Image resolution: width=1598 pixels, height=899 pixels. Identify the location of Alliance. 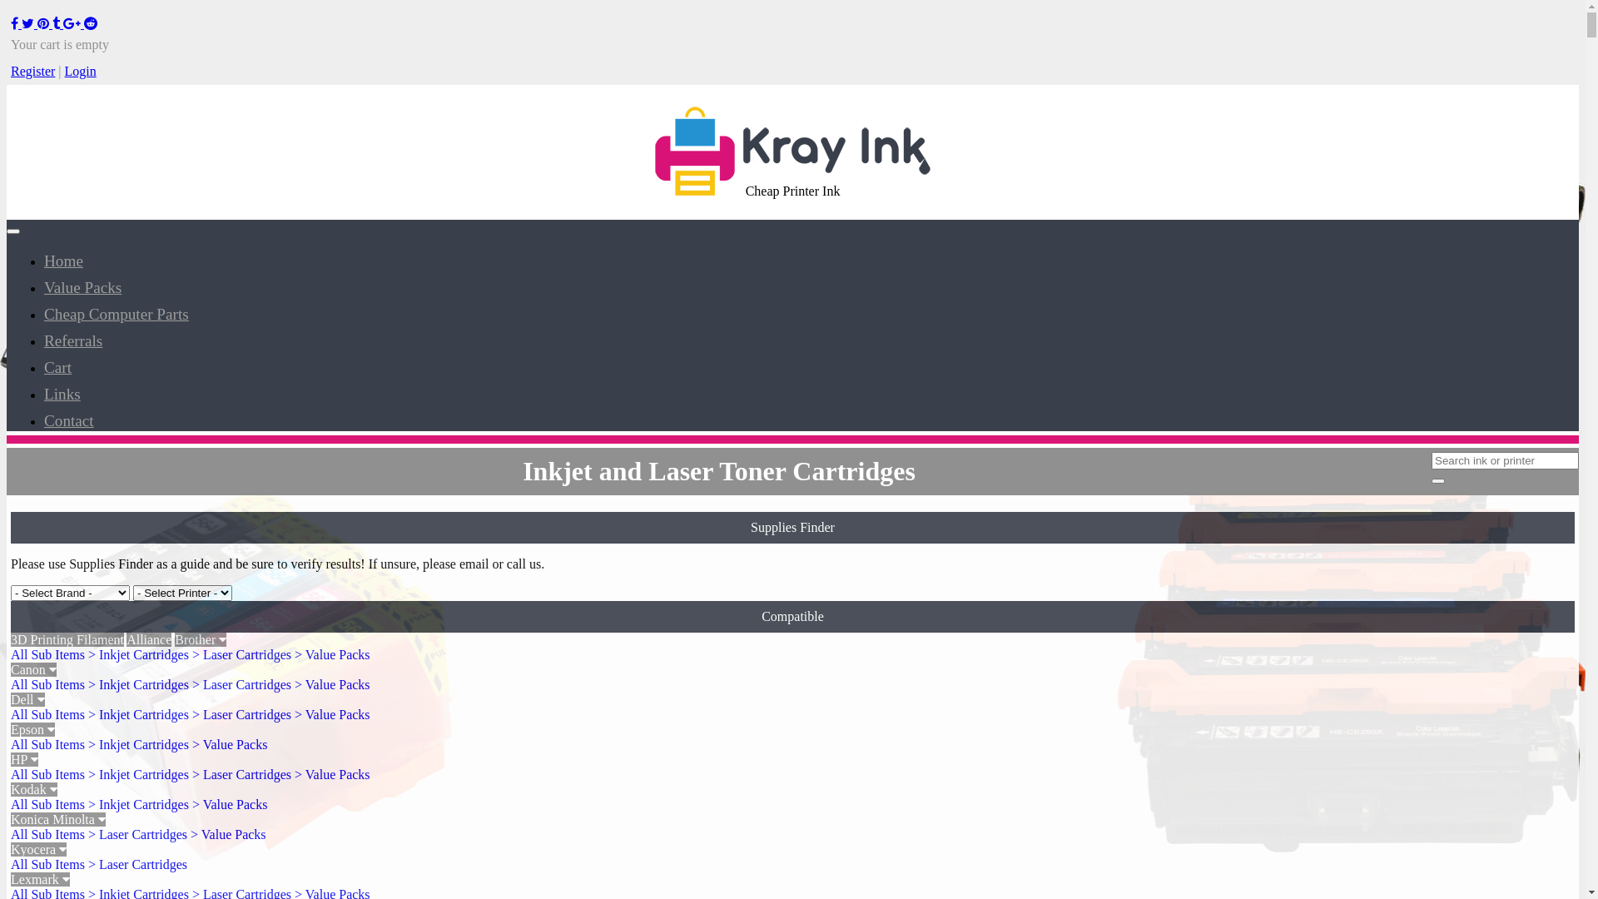
(149, 639).